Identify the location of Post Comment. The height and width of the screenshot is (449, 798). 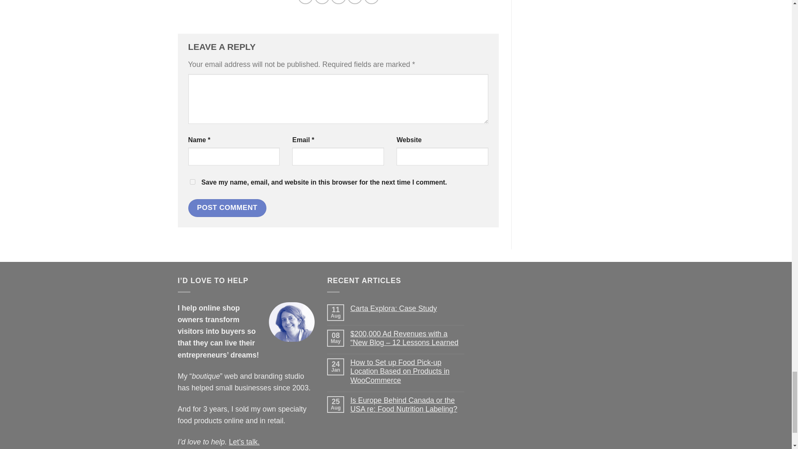
(227, 208).